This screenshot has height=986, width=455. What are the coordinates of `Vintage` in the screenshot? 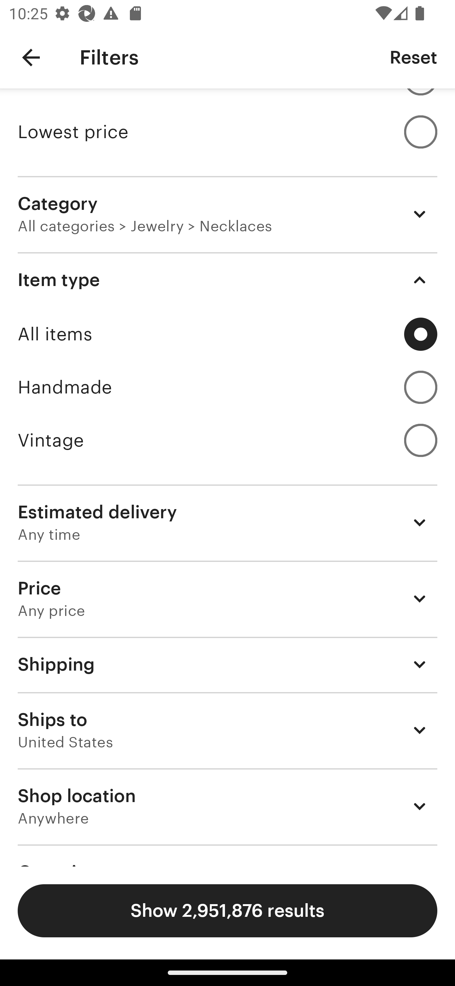 It's located at (227, 440).